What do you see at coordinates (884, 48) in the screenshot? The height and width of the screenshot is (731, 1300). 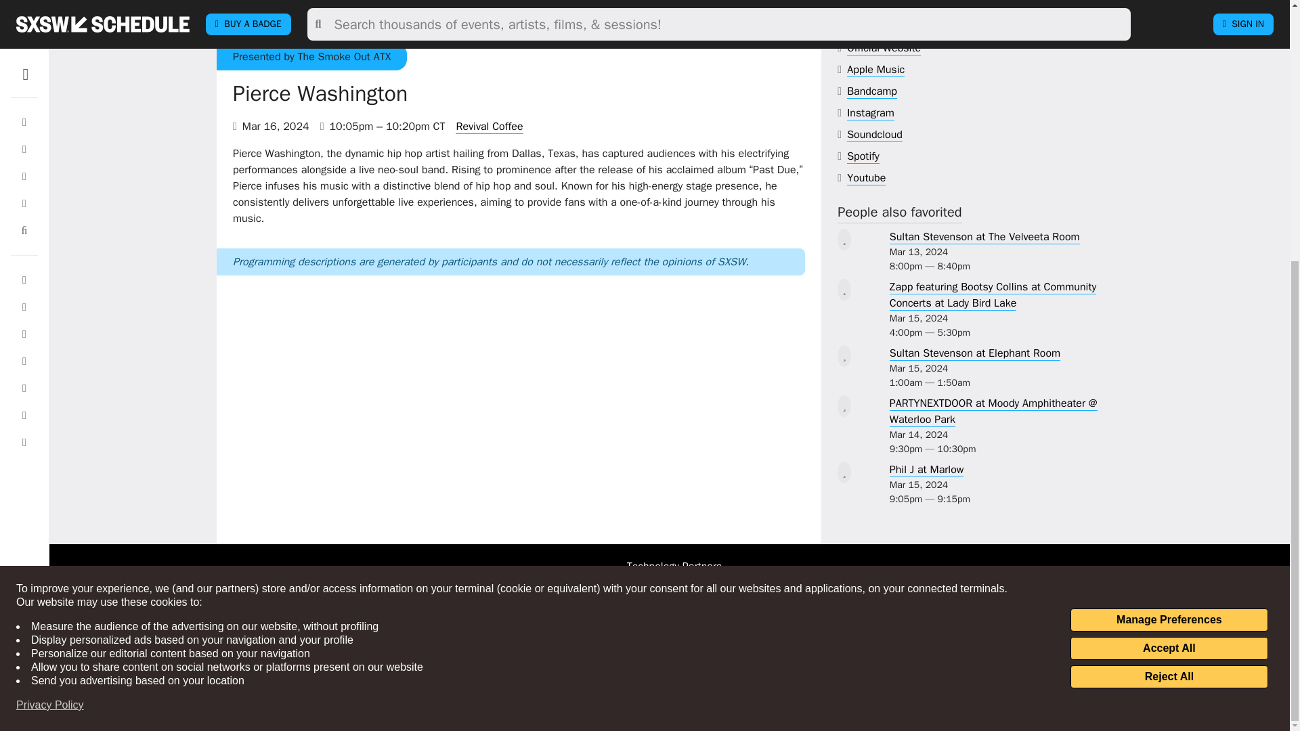 I see `website` at bounding box center [884, 48].